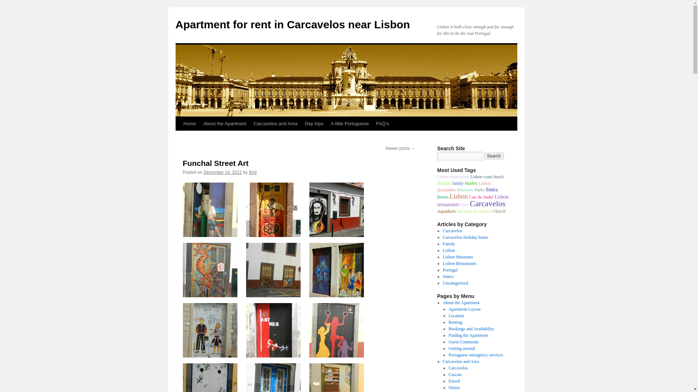  Describe the element at coordinates (215, 163) in the screenshot. I see `Funchal Street Art` at that location.